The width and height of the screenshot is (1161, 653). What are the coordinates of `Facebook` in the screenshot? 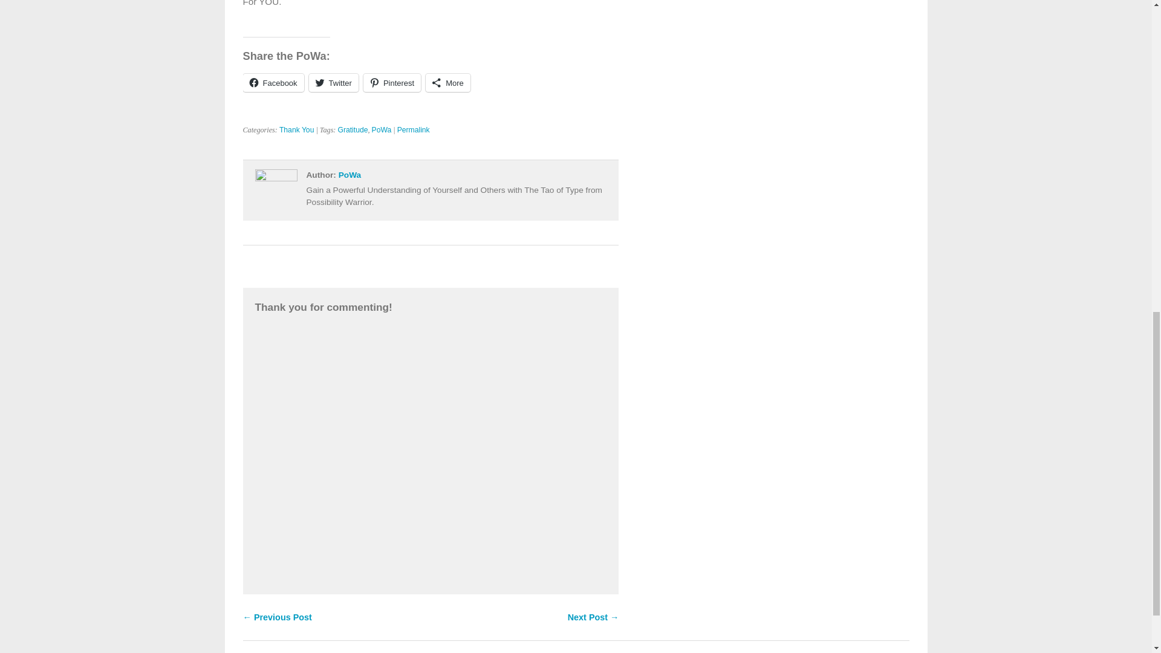 It's located at (273, 83).